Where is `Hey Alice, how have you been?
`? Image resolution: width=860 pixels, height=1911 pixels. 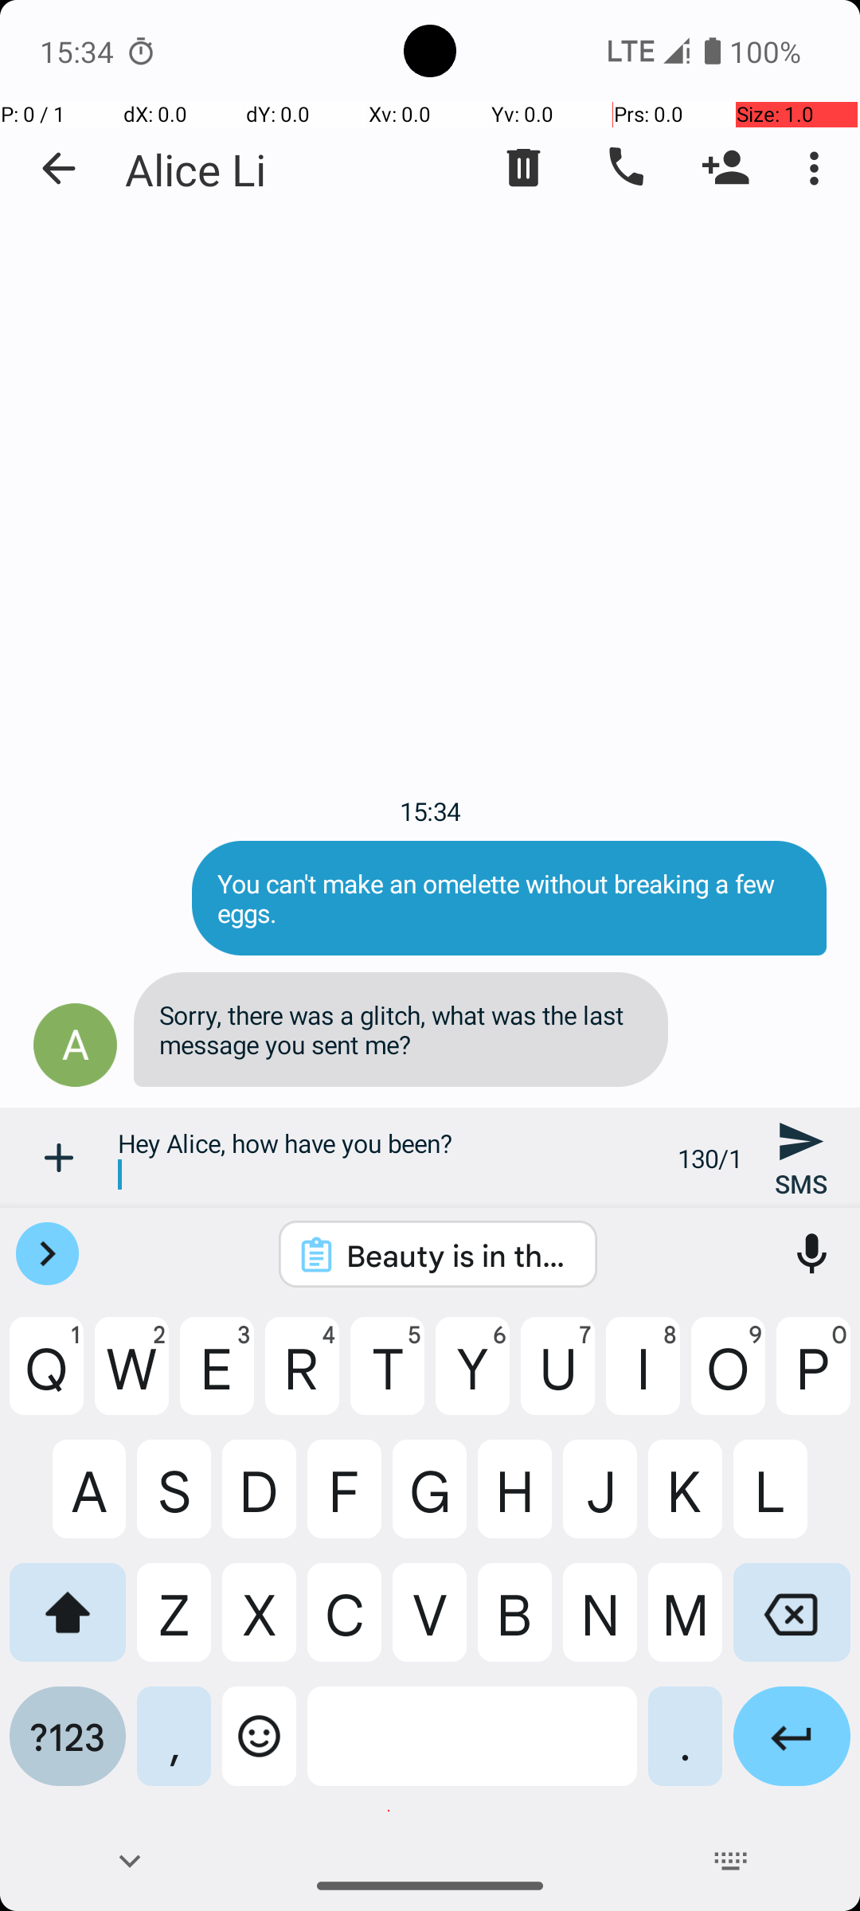
Hey Alice, how have you been?
 is located at coordinates (389, 1158).